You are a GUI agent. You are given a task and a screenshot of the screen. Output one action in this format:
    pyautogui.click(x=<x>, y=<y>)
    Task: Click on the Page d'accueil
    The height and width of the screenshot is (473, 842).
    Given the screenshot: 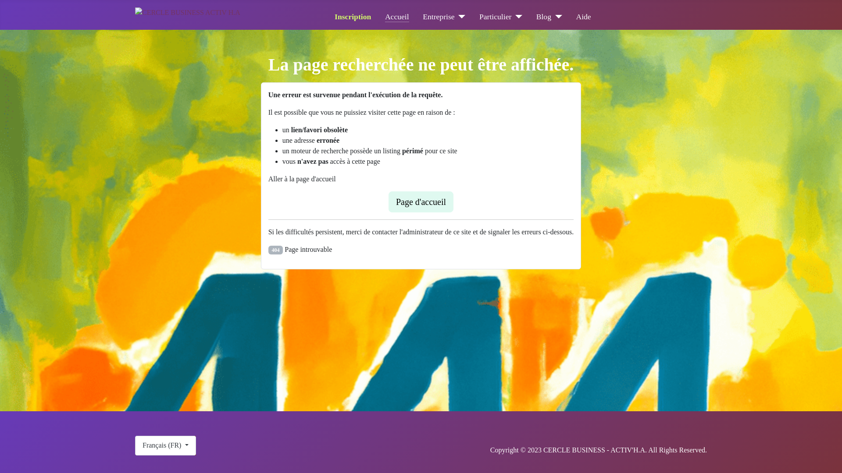 What is the action you would take?
    pyautogui.click(x=421, y=202)
    